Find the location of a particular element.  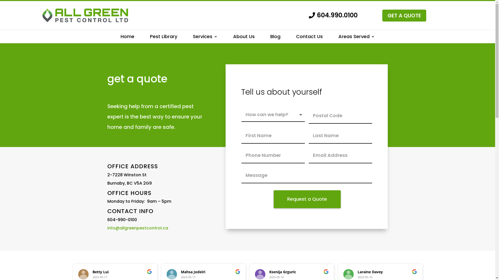

Request a Quote is located at coordinates (307, 199).